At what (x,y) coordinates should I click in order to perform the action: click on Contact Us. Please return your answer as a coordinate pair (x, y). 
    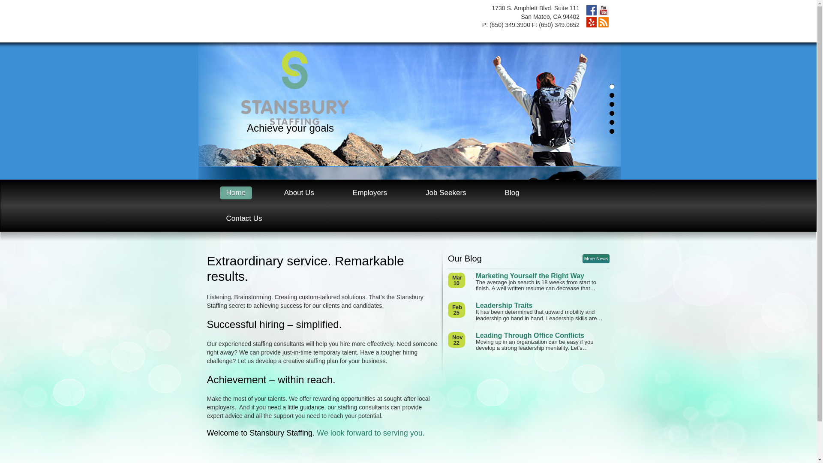
    Looking at the image, I should click on (243, 218).